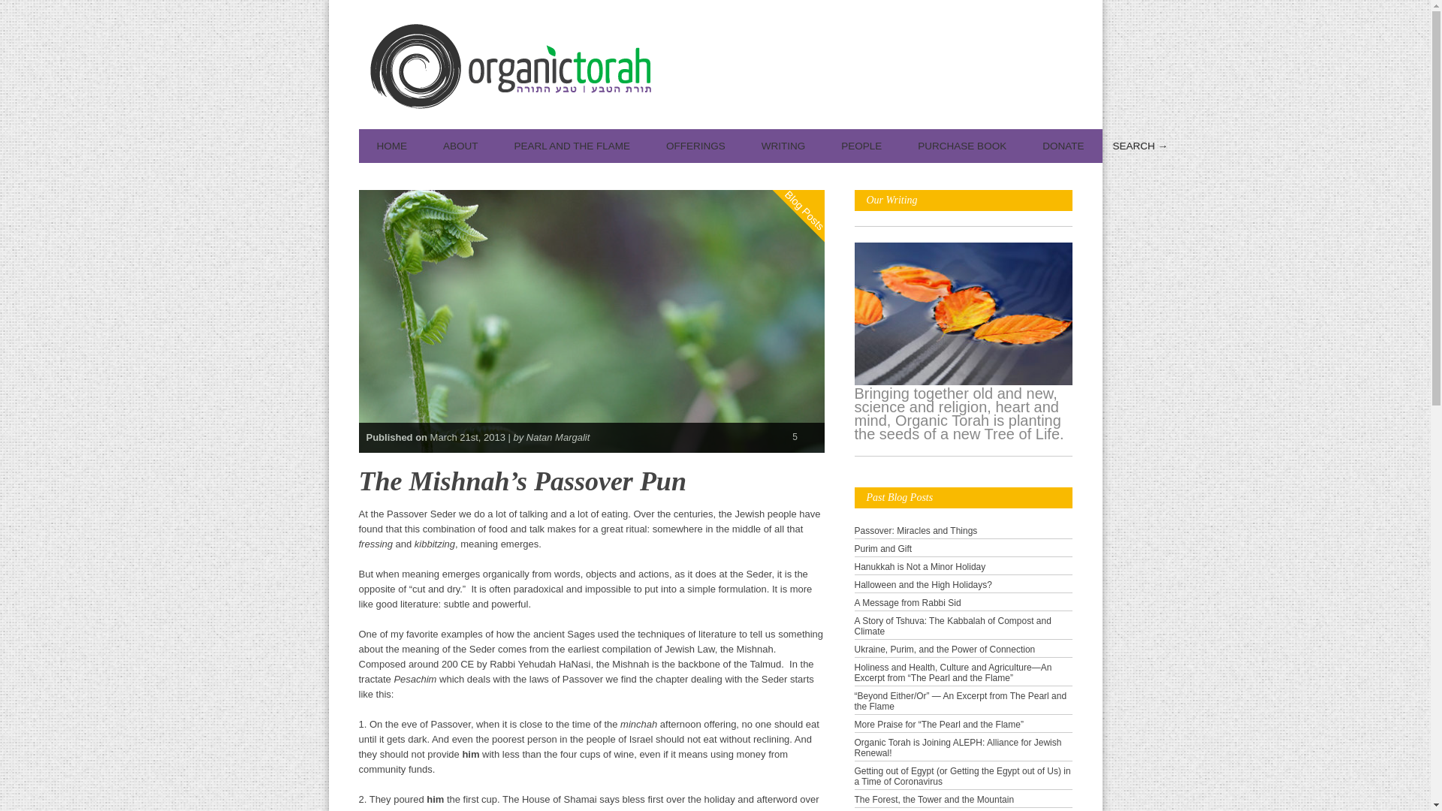  Describe the element at coordinates (460, 146) in the screenshot. I see `ABOUT` at that location.